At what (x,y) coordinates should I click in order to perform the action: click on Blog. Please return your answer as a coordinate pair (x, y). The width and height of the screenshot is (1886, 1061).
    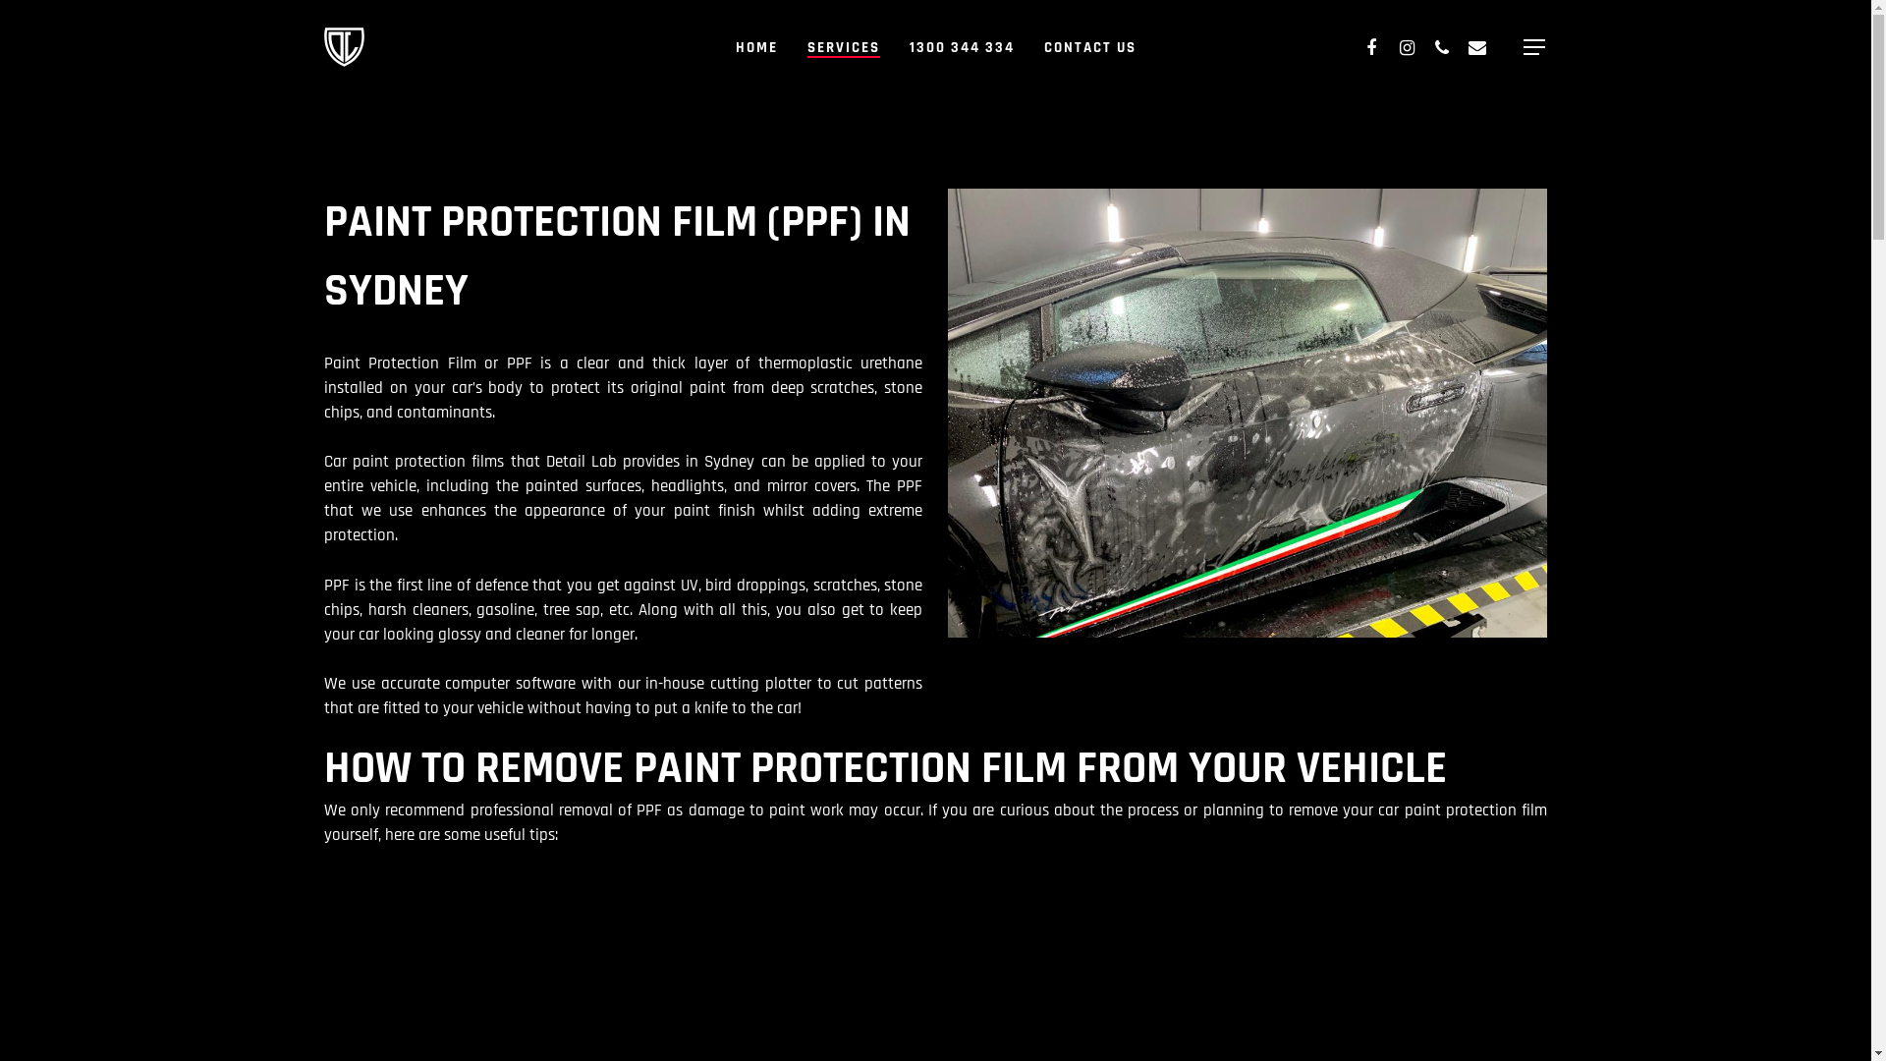
    Looking at the image, I should click on (935, 796).